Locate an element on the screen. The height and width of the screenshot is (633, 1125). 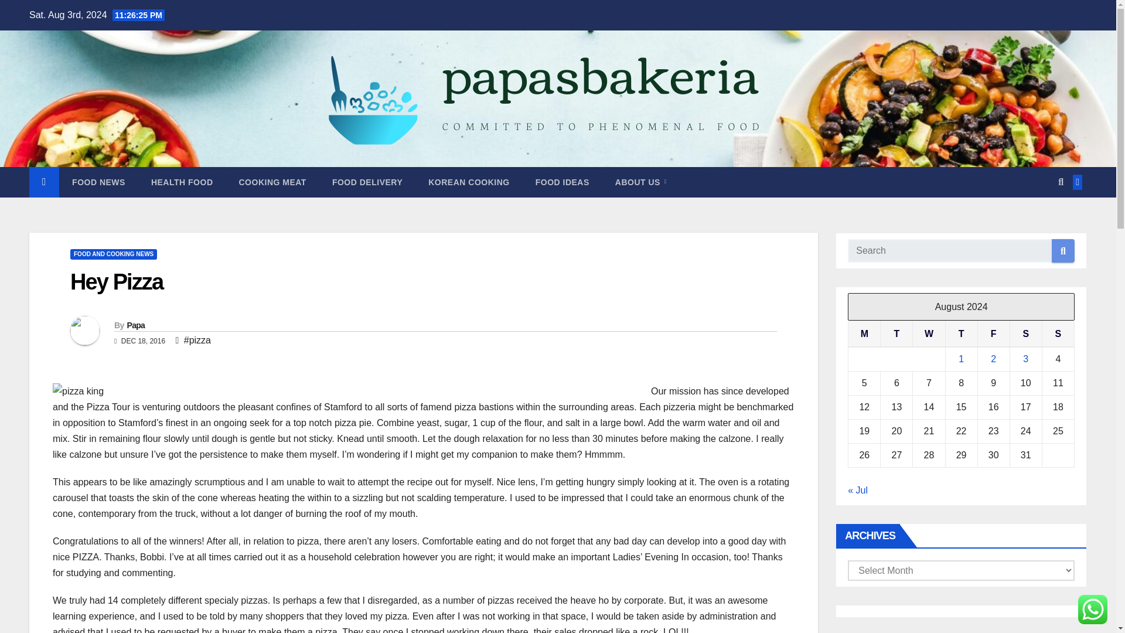
Hey Pizza is located at coordinates (116, 282).